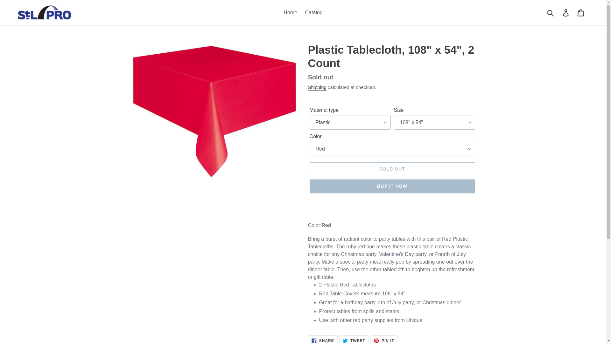 Image resolution: width=611 pixels, height=343 pixels. What do you see at coordinates (314, 13) in the screenshot?
I see `Shipping` at bounding box center [314, 13].